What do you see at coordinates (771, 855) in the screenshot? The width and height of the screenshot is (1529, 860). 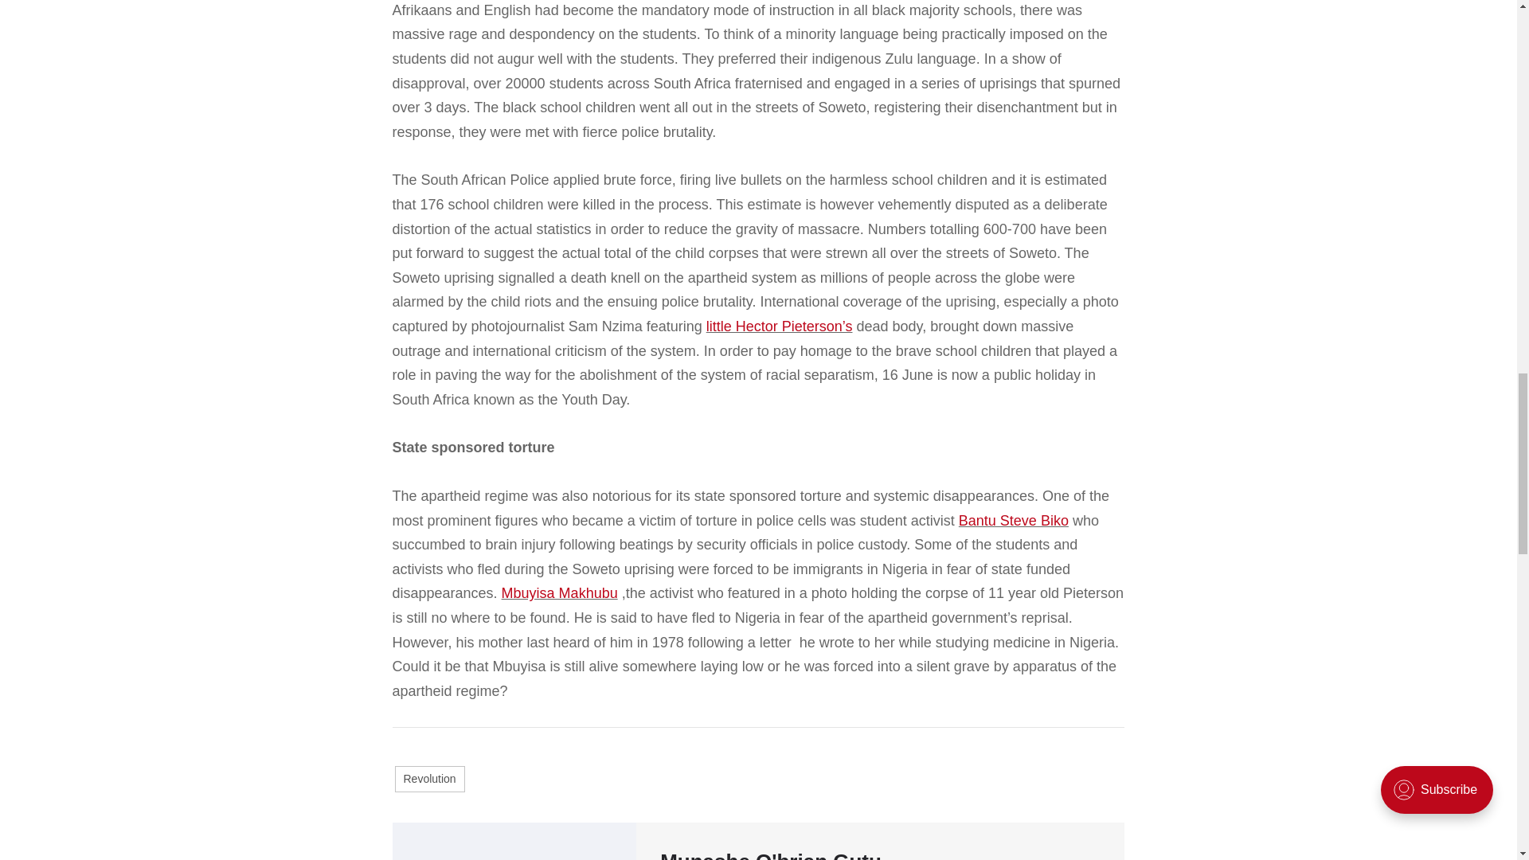 I see `Munashe O'brian Gutu` at bounding box center [771, 855].